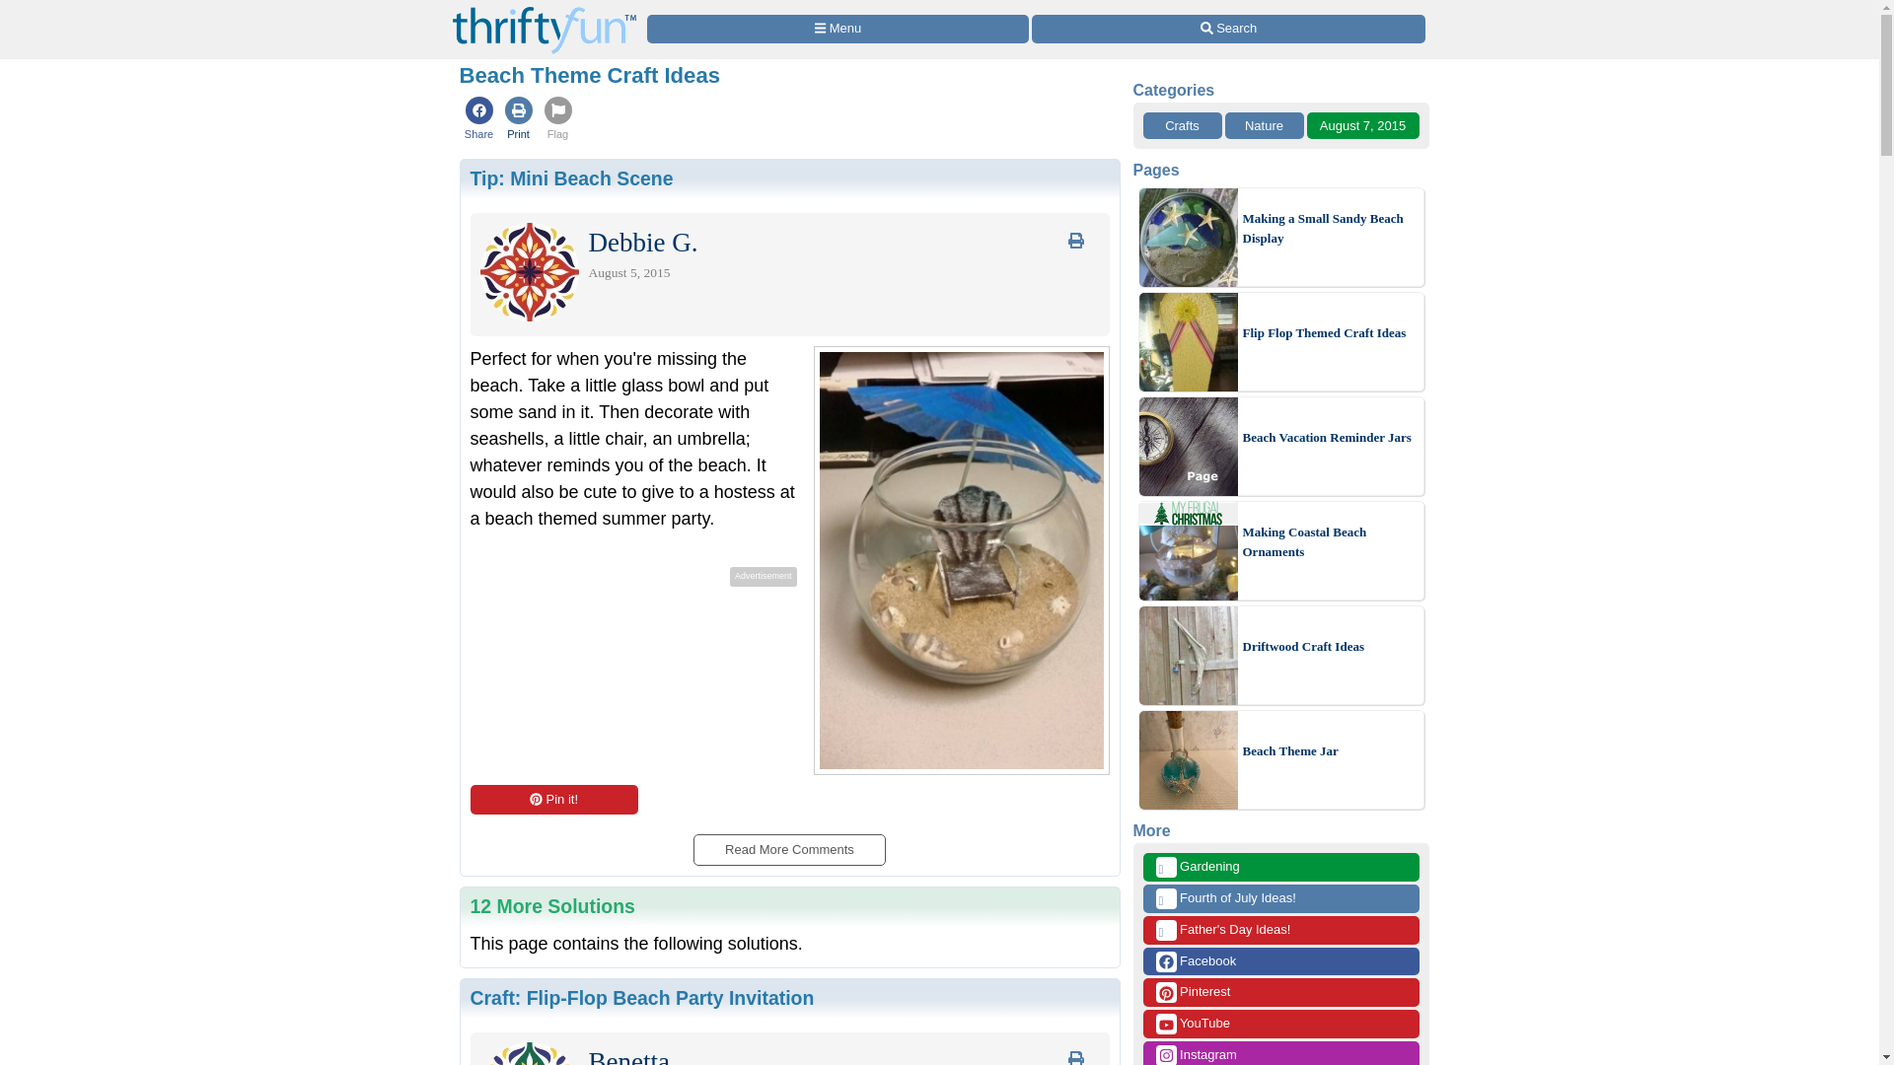 The height and width of the screenshot is (1065, 1894). Describe the element at coordinates (570, 177) in the screenshot. I see `Tip: Mini Beach Scene` at that location.